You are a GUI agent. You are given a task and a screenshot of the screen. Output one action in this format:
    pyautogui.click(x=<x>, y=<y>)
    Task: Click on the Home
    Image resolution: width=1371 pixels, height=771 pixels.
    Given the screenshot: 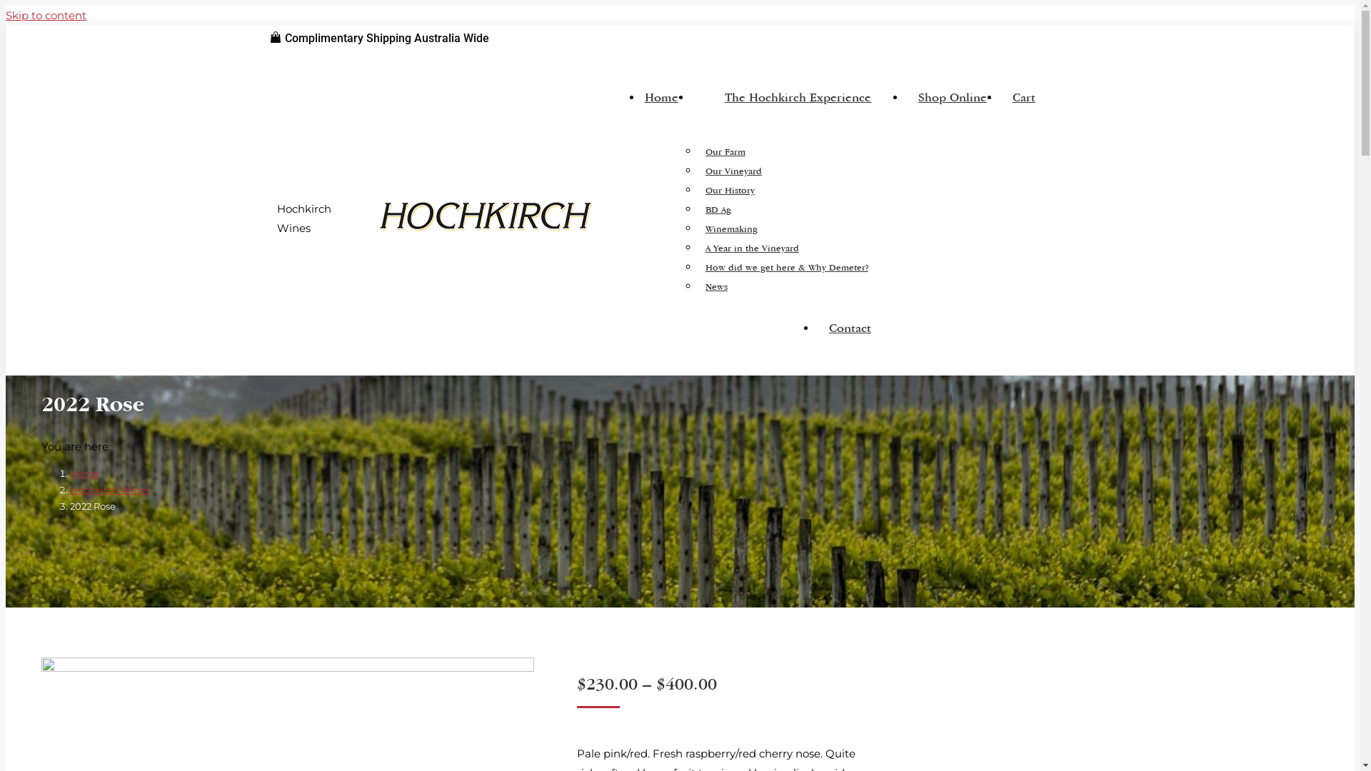 What is the action you would take?
    pyautogui.click(x=661, y=103)
    